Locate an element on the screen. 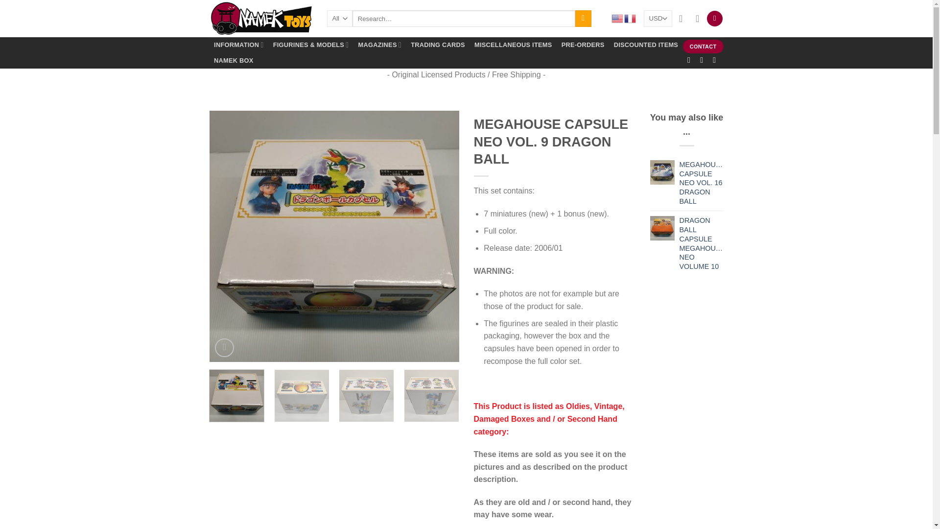 This screenshot has width=940, height=529. NAMEK BOX is located at coordinates (234, 61).